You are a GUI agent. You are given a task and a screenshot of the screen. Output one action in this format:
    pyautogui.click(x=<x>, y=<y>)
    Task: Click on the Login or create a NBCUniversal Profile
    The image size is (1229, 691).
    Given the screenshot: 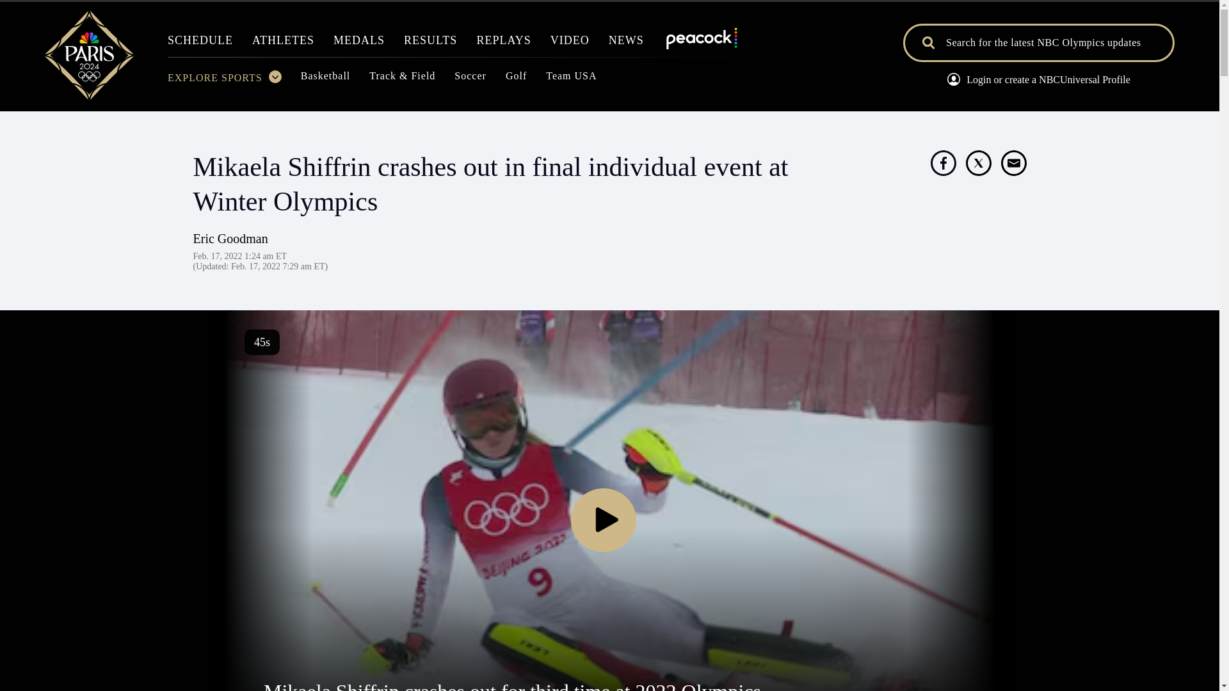 What is the action you would take?
    pyautogui.click(x=1038, y=81)
    